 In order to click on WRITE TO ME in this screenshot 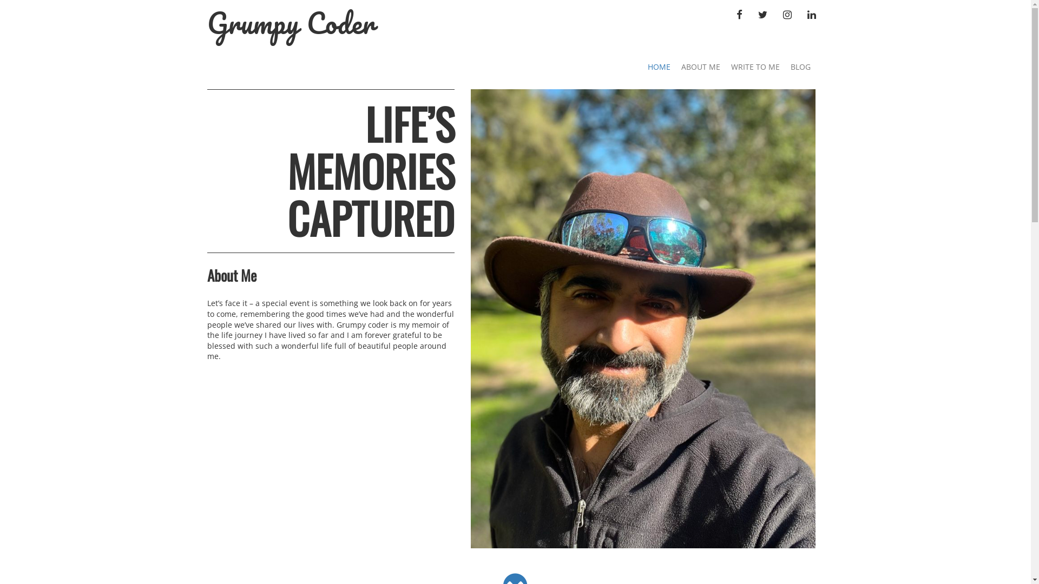, I will do `click(755, 67)`.